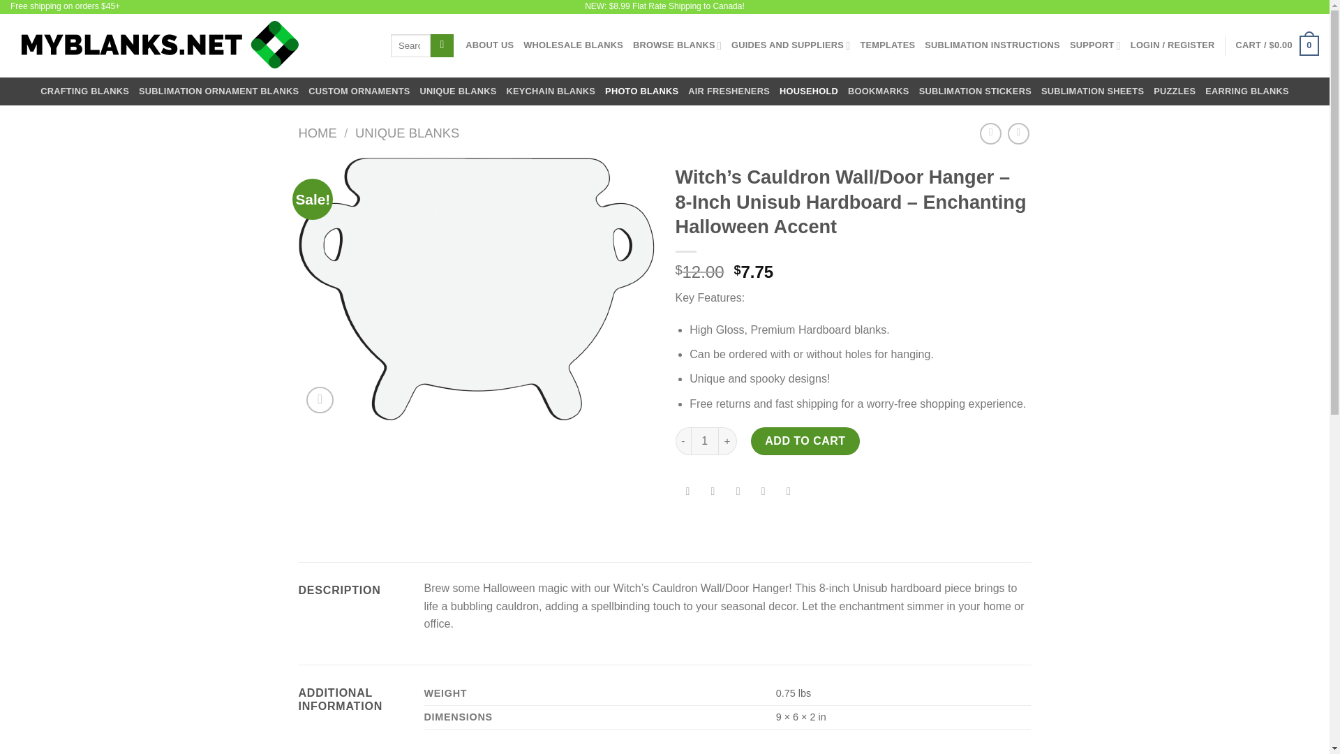 This screenshot has height=754, width=1340. Describe the element at coordinates (219, 91) in the screenshot. I see `SUBLIMATION ORNAMENT BLANKS` at that location.